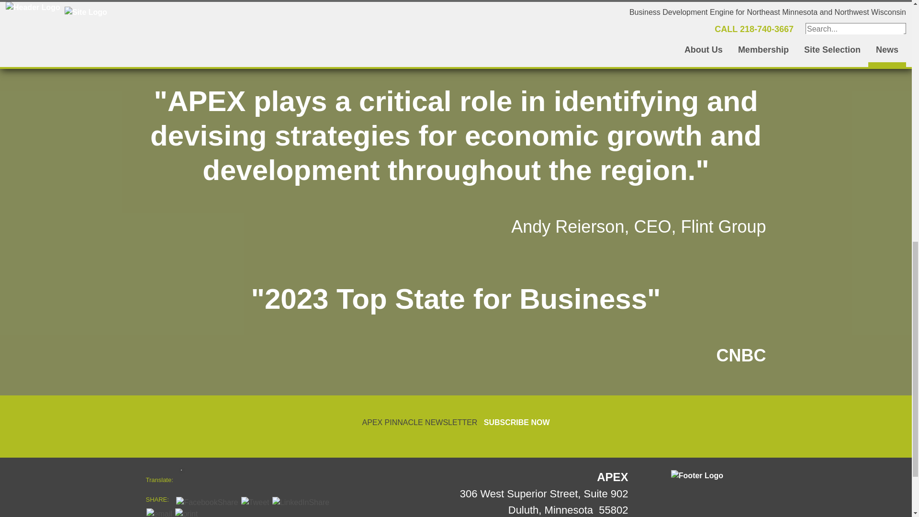 This screenshot has height=517, width=919. I want to click on SUBSCRIBE NOW, so click(517, 422).